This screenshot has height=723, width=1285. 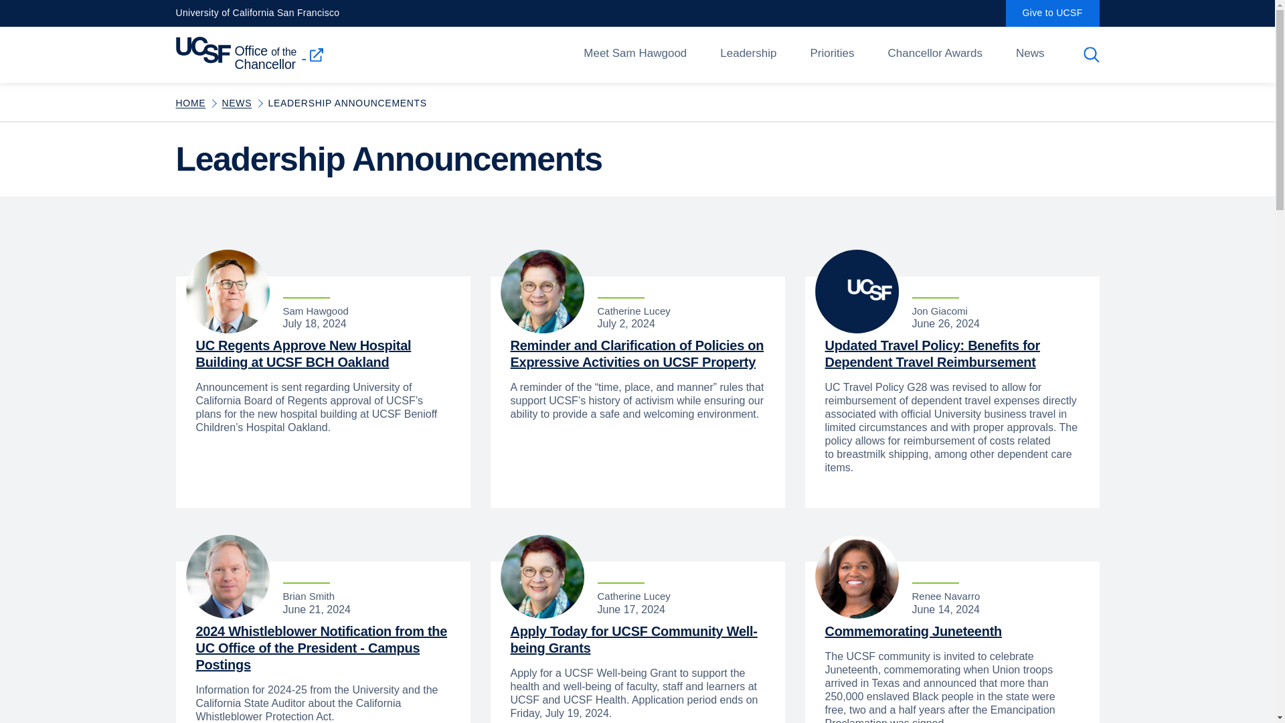 I want to click on Priorities, so click(x=831, y=55).